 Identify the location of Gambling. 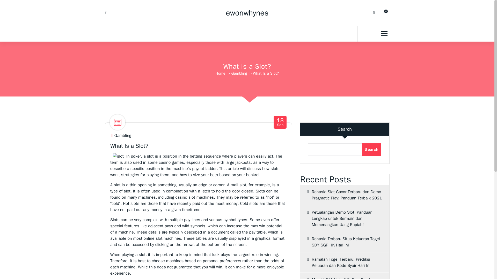
(247, 13).